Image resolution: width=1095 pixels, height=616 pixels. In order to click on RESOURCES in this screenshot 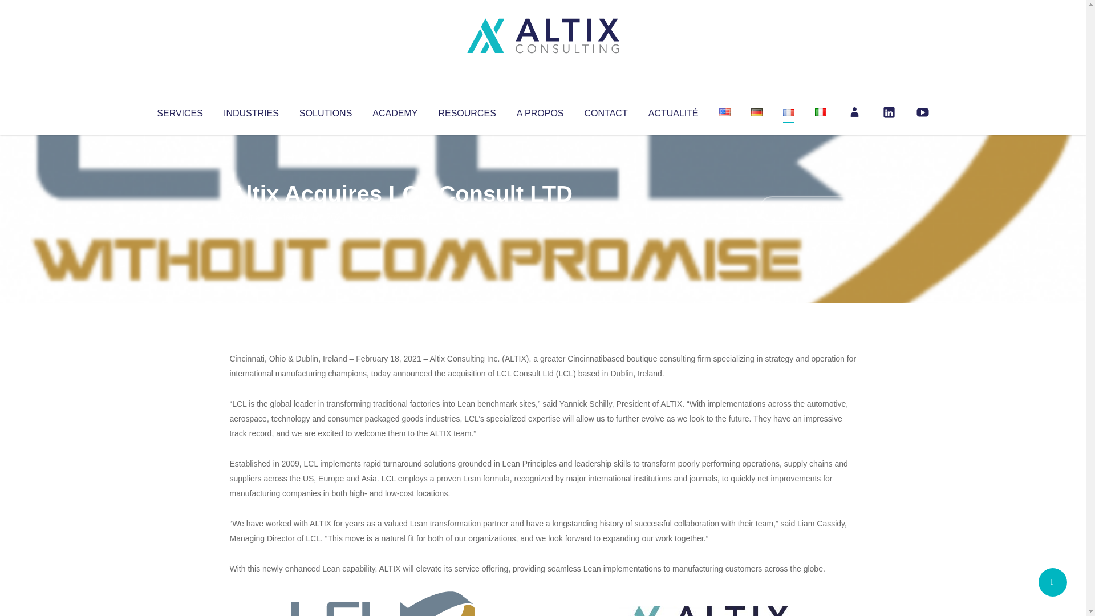, I will do `click(467, 111)`.